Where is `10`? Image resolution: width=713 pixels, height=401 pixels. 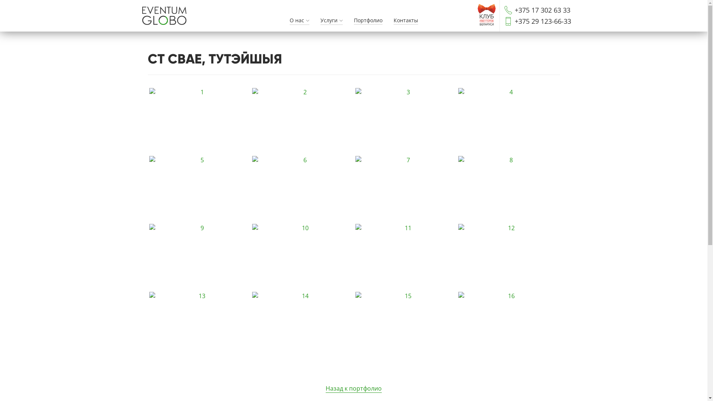
10 is located at coordinates (302, 257).